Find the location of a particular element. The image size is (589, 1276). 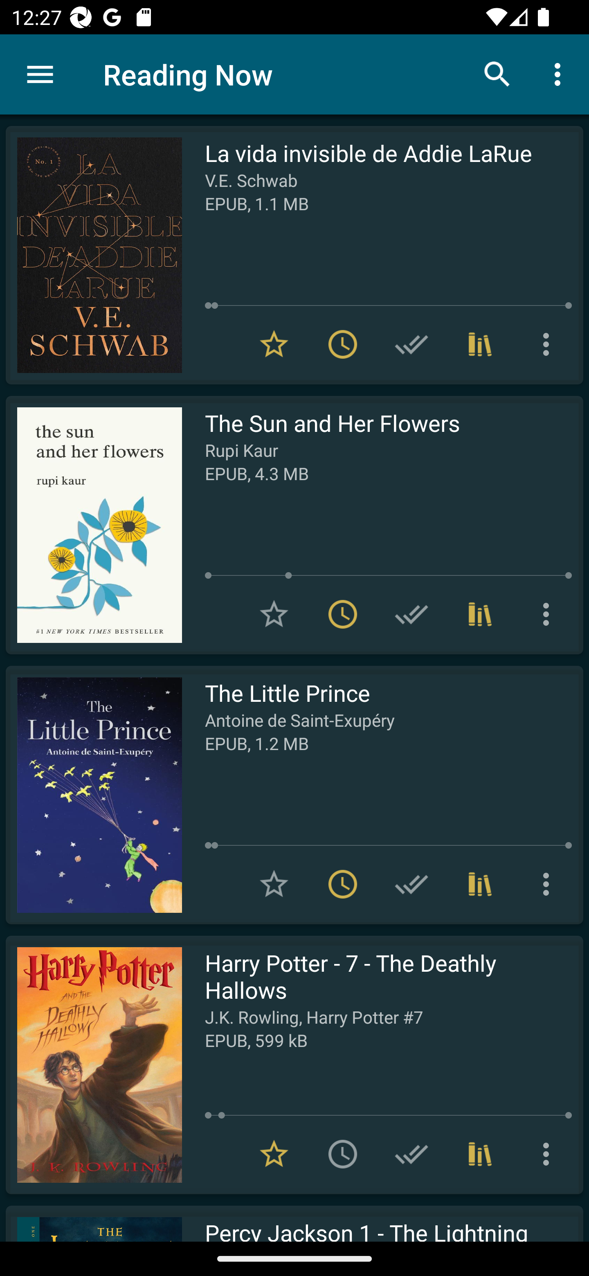

Read La vida invisible de Addie LaRue is located at coordinates (94, 255).